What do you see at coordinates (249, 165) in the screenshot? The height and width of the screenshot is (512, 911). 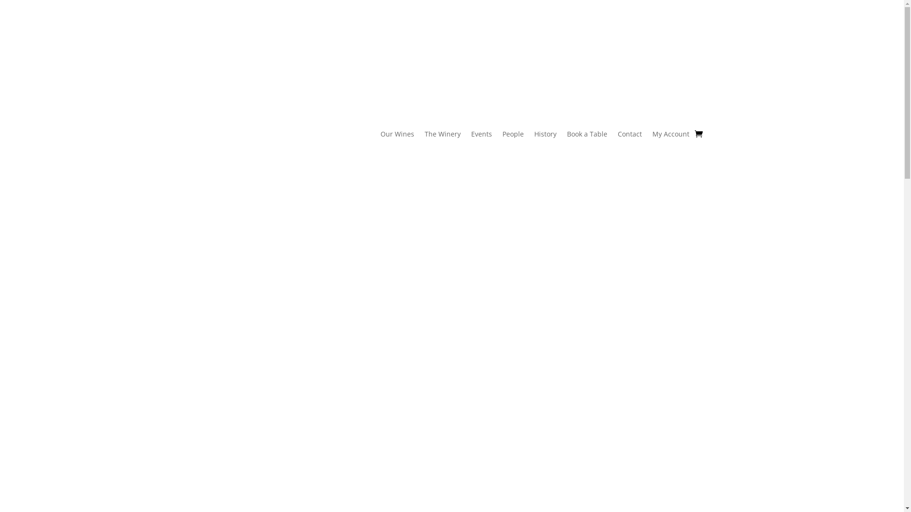 I see `Murchison Wines` at bounding box center [249, 165].